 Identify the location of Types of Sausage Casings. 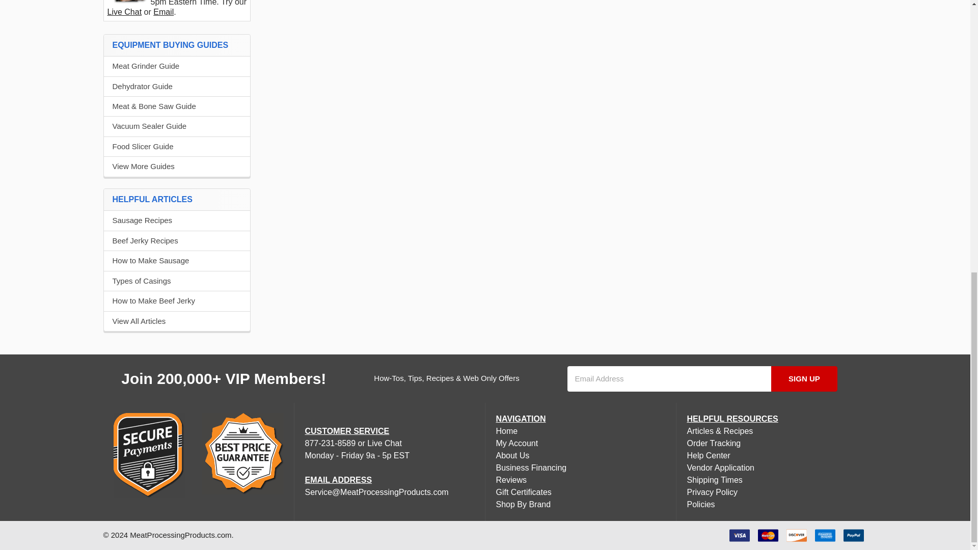
(177, 281).